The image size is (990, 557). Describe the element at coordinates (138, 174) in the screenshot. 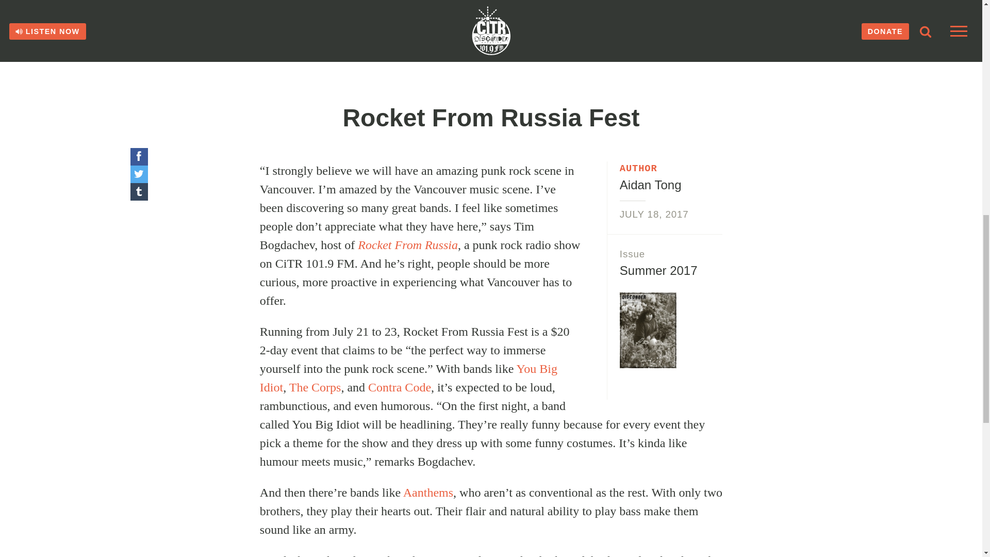

I see `Share on Twitter` at that location.